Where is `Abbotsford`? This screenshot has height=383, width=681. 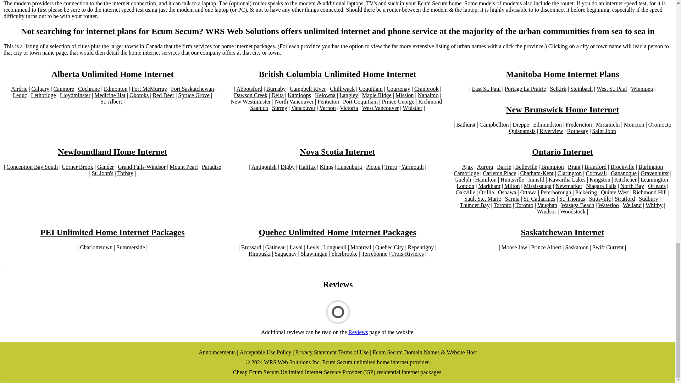
Abbotsford is located at coordinates (249, 89).